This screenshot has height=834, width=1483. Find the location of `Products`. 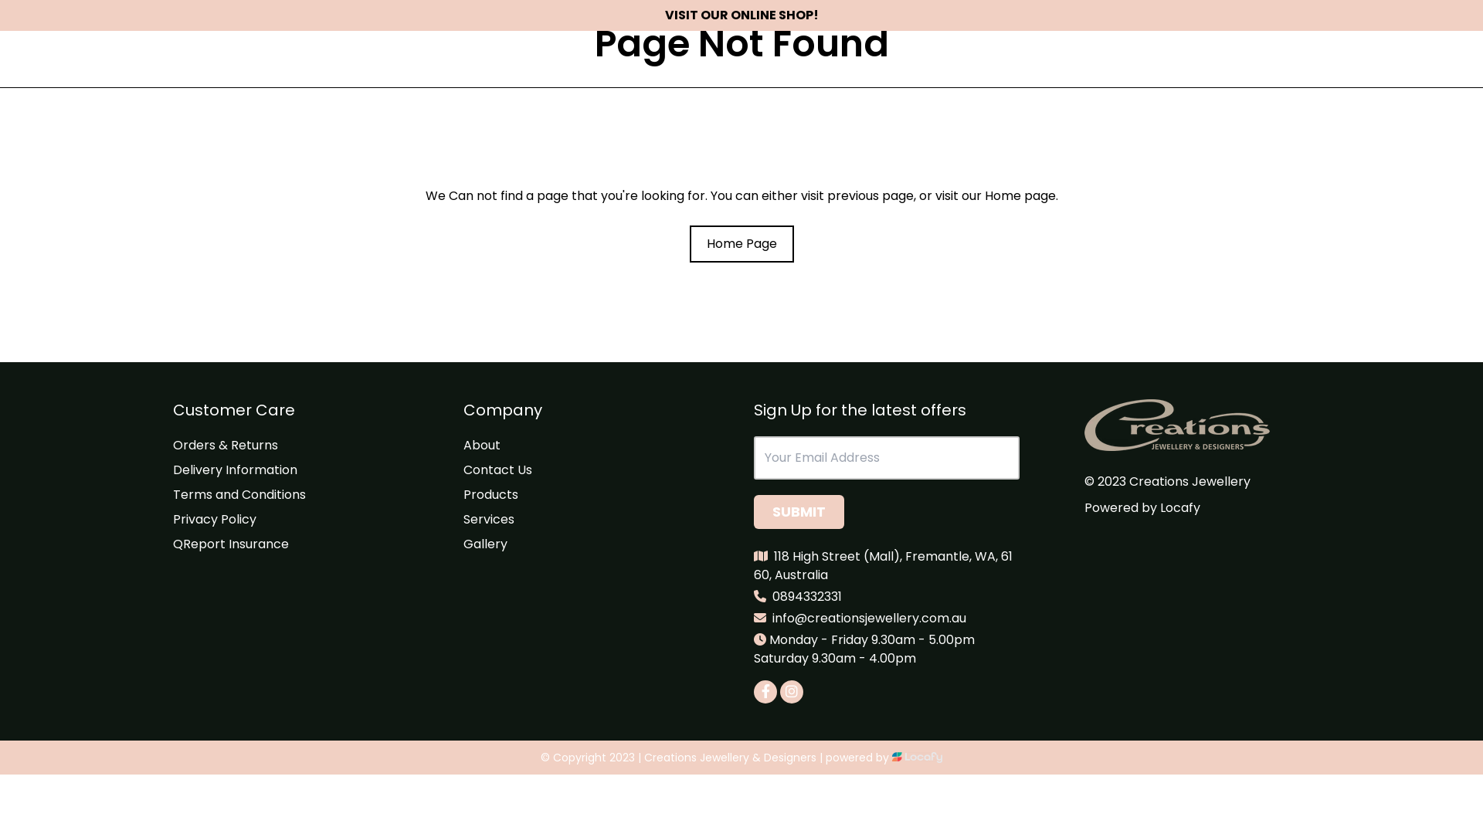

Products is located at coordinates (491, 494).